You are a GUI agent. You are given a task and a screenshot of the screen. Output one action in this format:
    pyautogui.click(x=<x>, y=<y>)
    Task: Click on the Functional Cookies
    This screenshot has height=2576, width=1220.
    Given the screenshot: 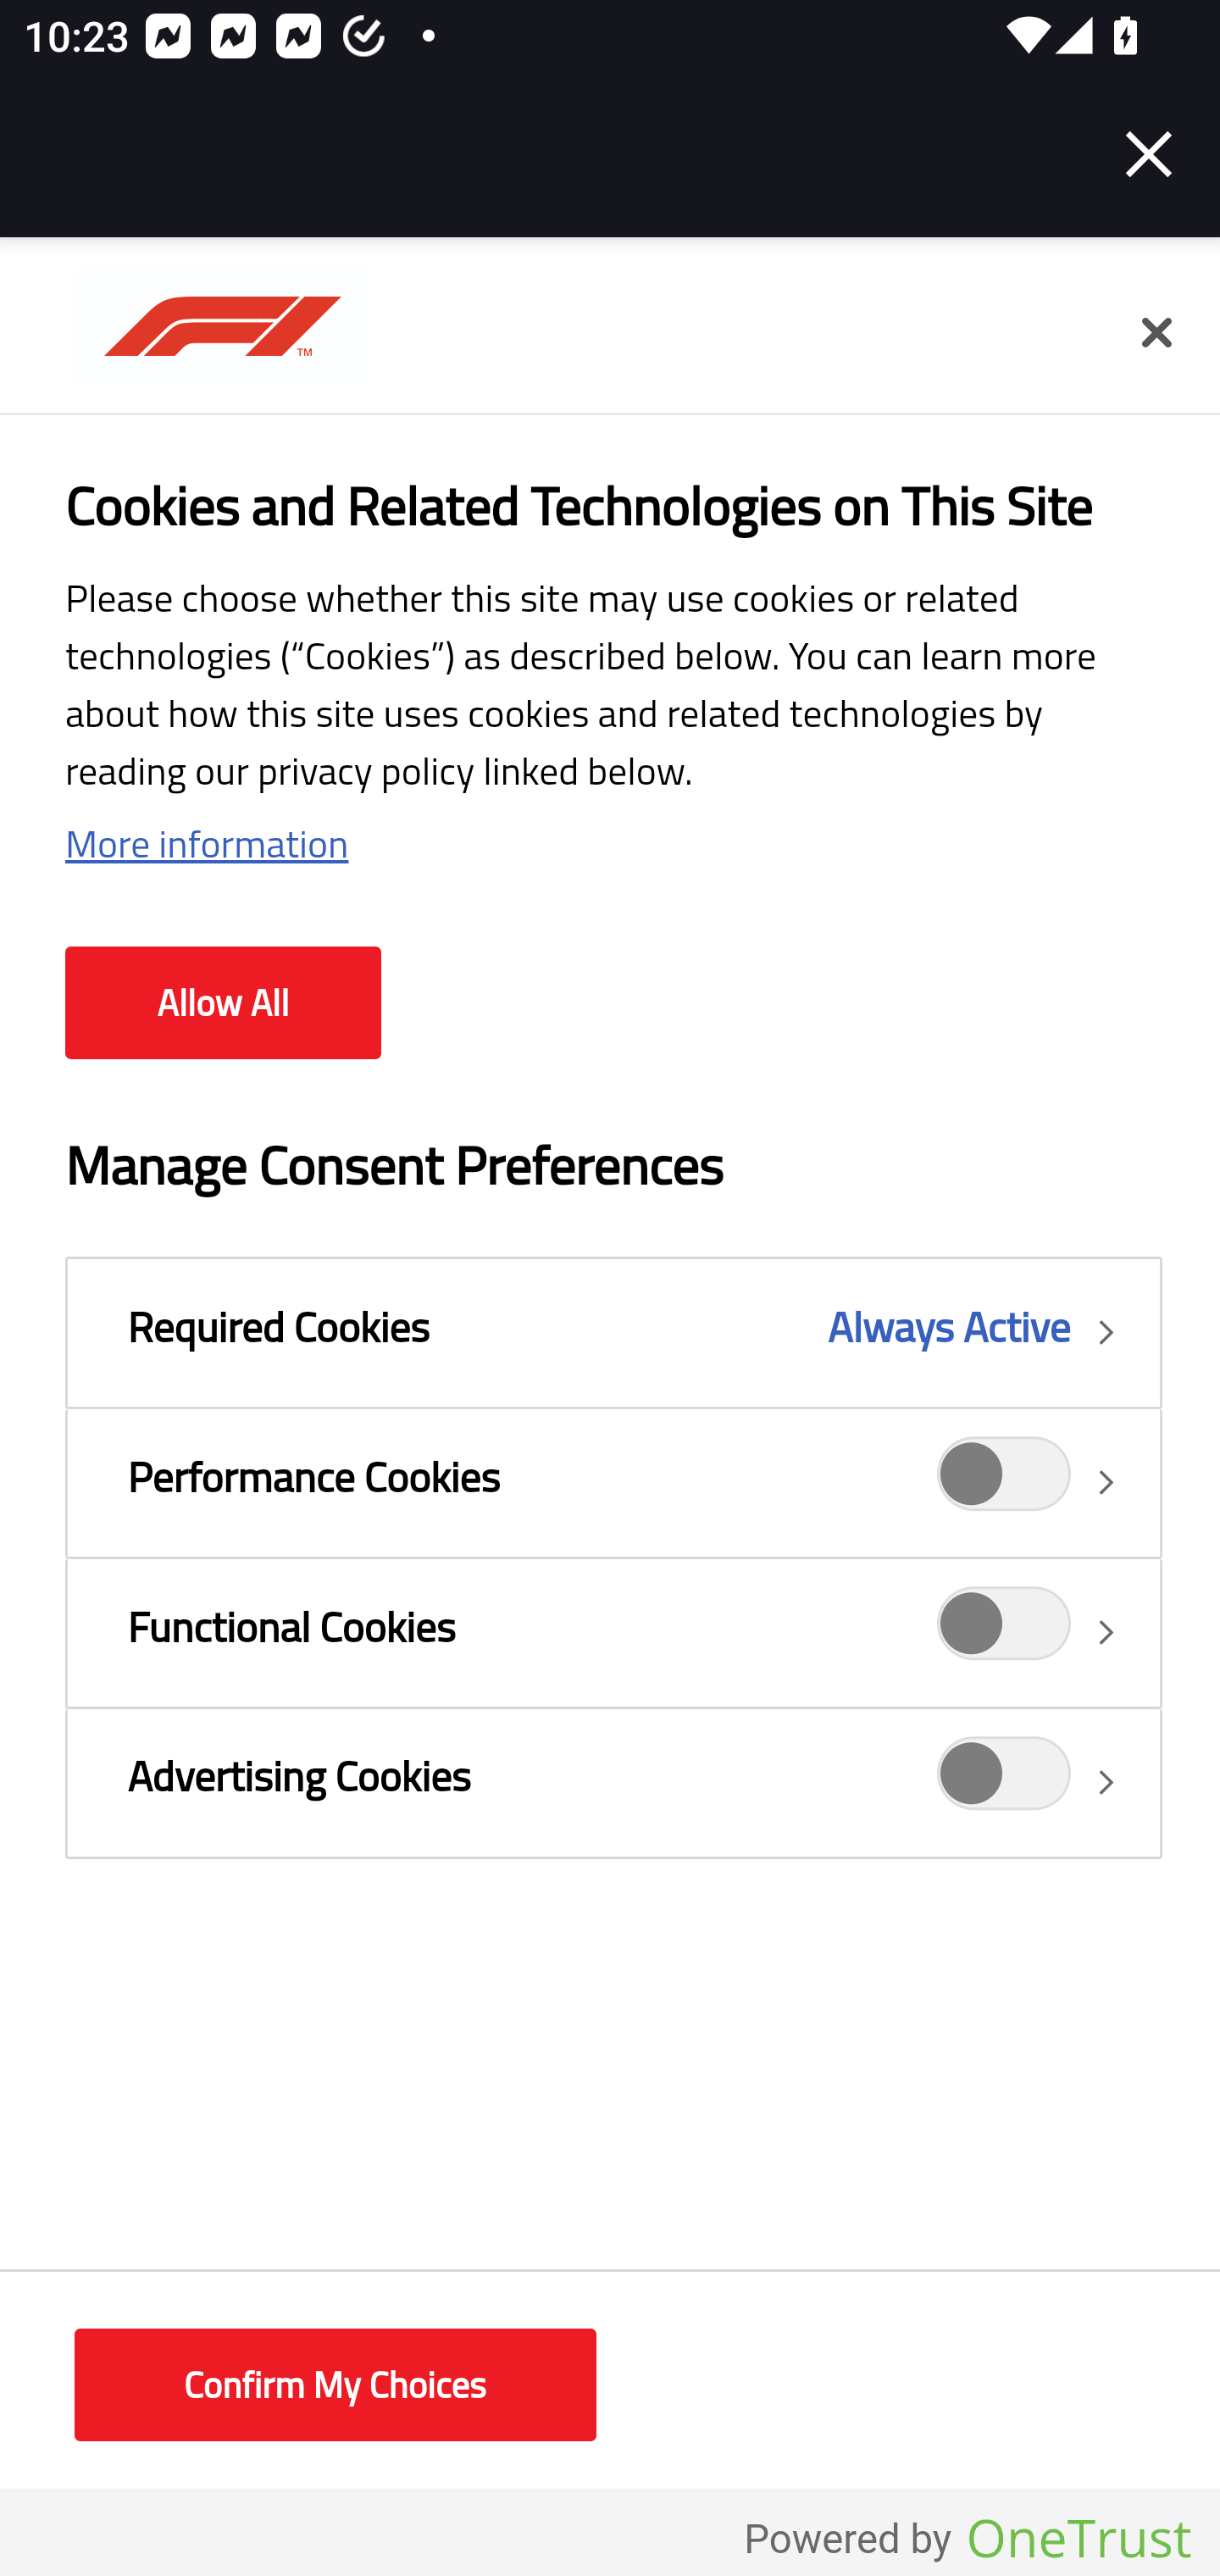 What is the action you would take?
    pyautogui.click(x=613, y=1632)
    